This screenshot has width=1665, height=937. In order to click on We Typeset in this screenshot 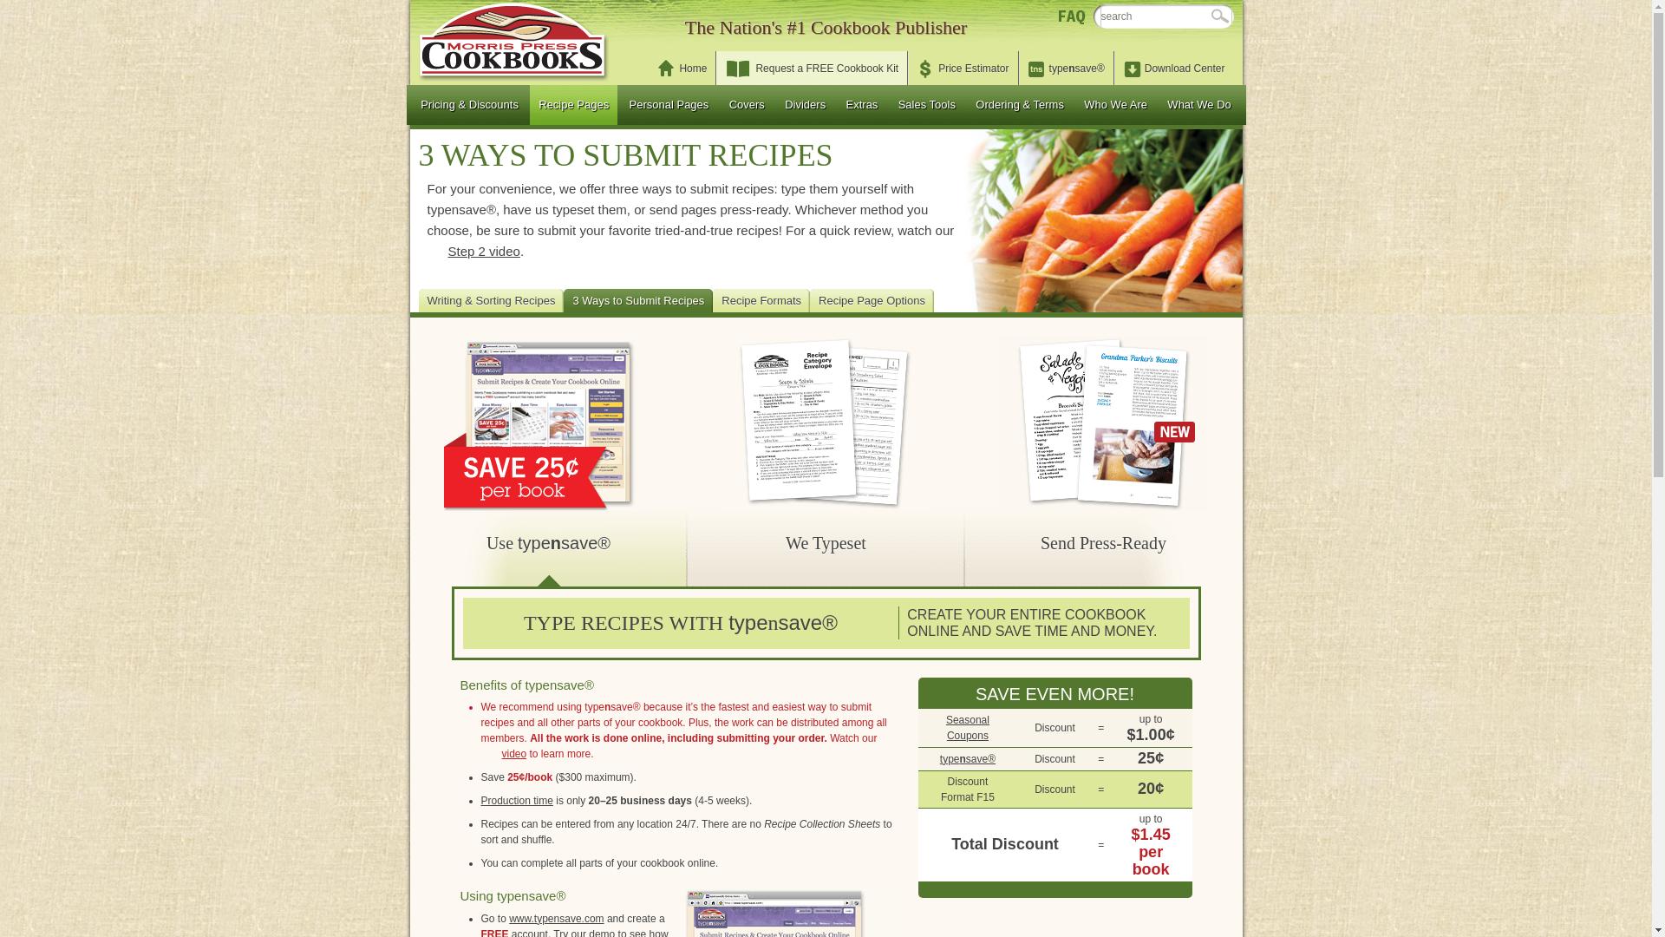, I will do `click(825, 543)`.